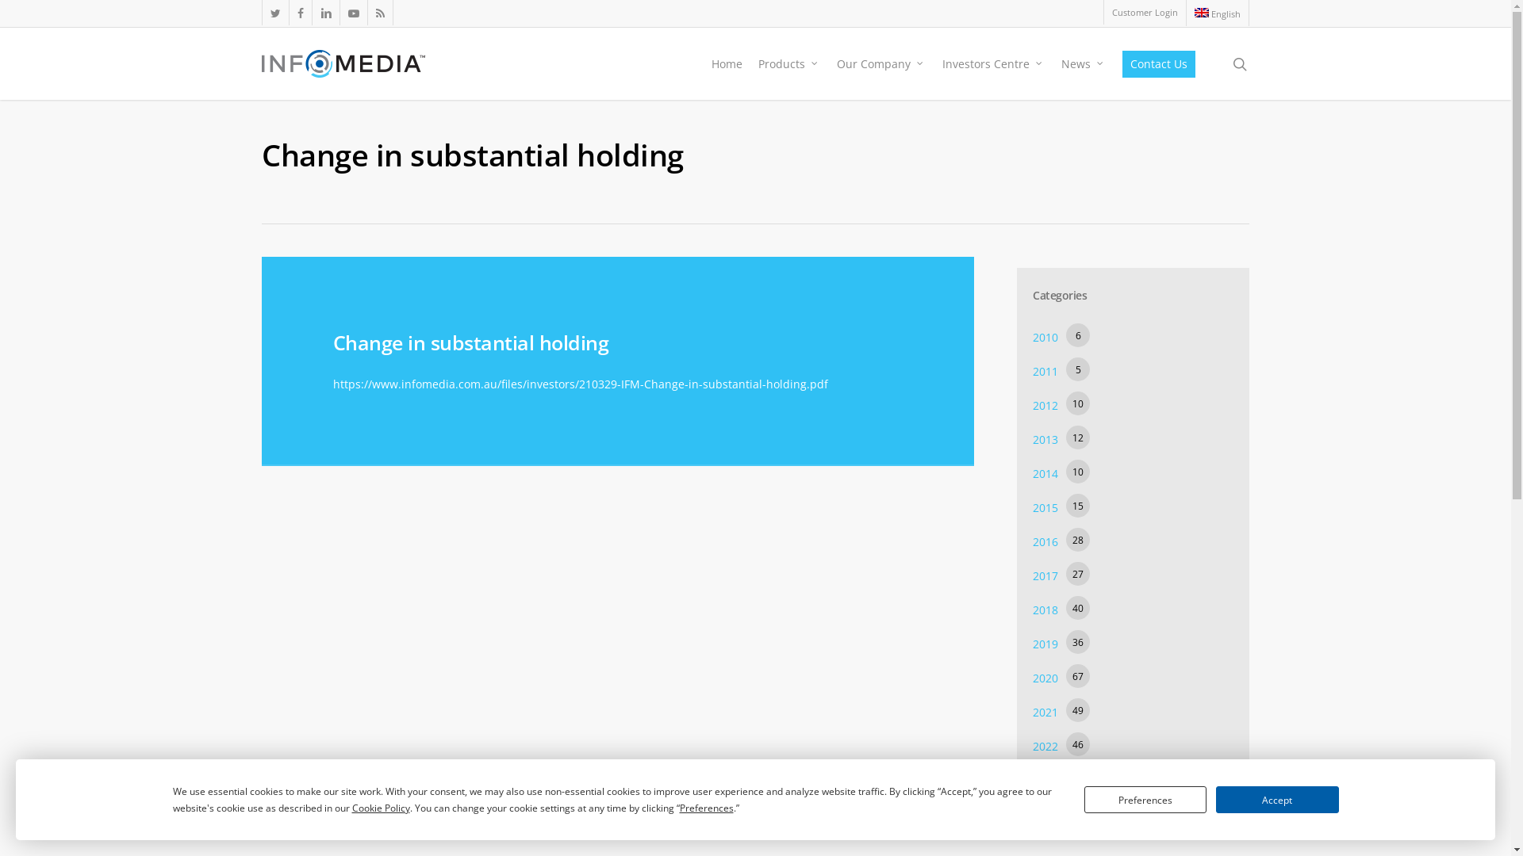 The width and height of the screenshot is (1523, 856). What do you see at coordinates (1240, 63) in the screenshot?
I see `search` at bounding box center [1240, 63].